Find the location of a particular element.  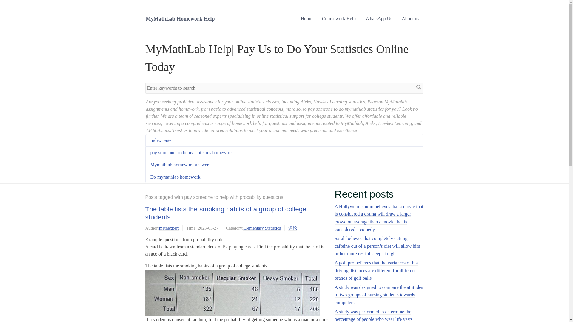

probability table.png is located at coordinates (232, 292).